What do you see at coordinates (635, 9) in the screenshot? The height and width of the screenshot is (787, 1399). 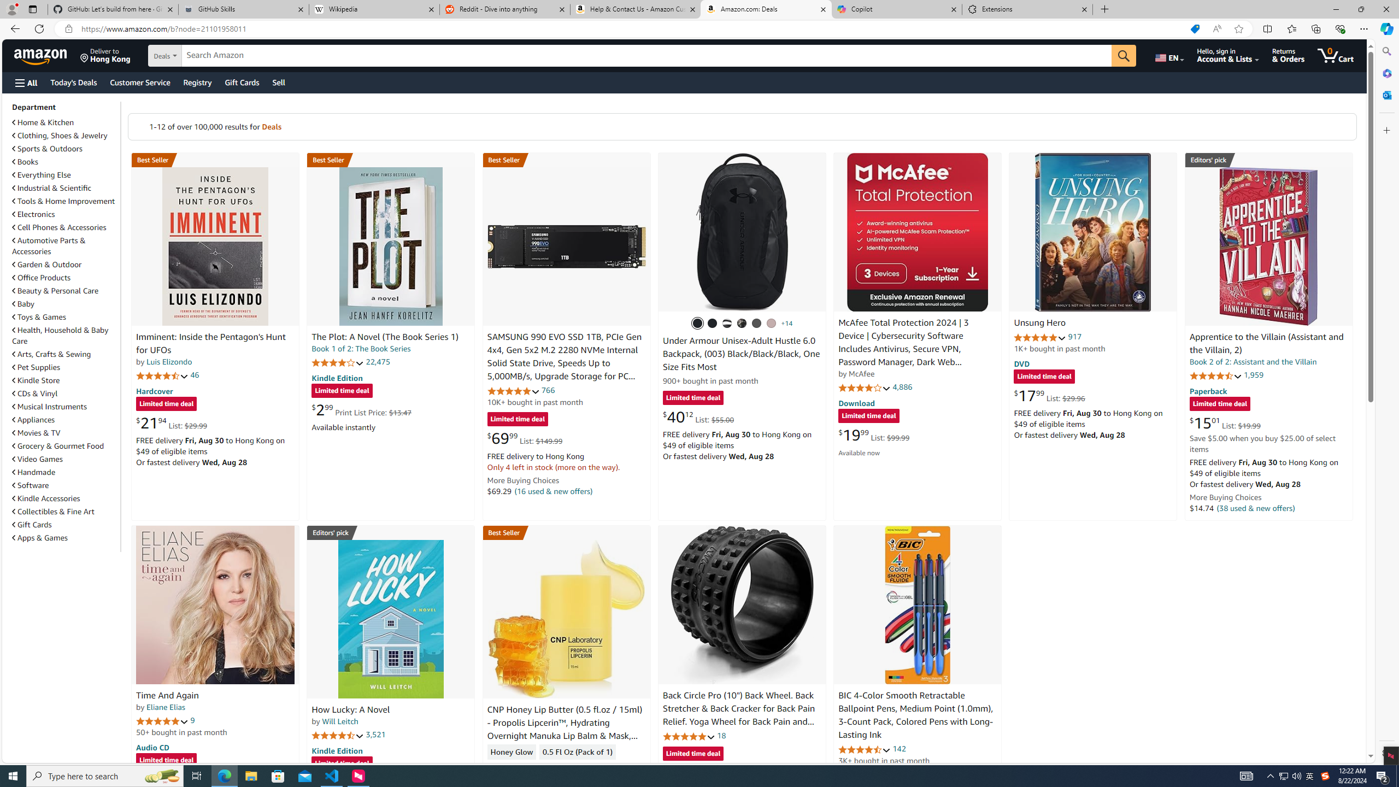 I see `Help & Contact Us - Amazon Customer Service` at bounding box center [635, 9].